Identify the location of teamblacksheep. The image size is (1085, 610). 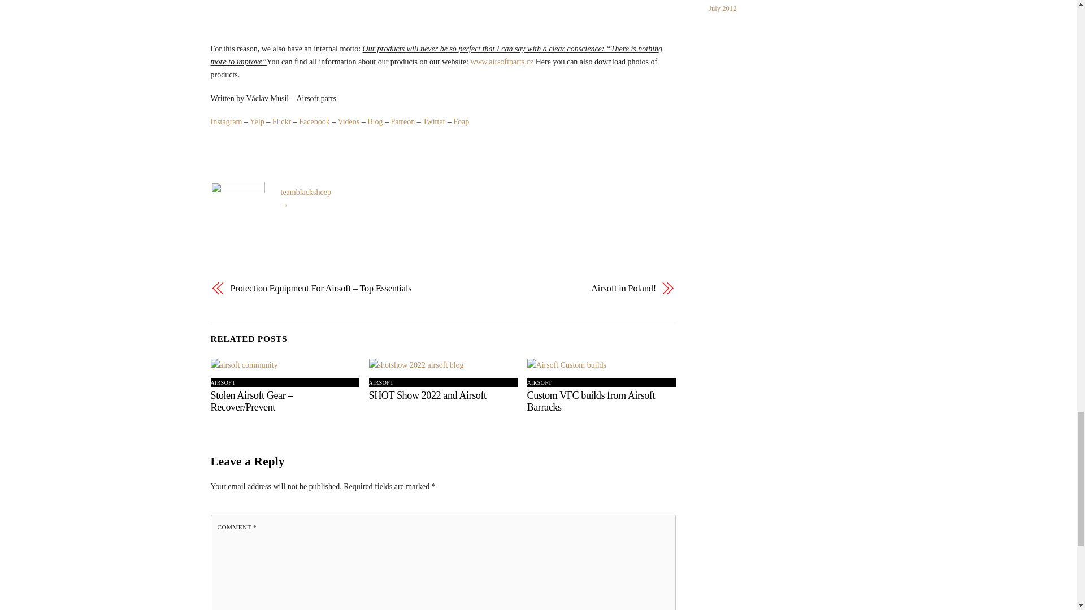
(305, 192).